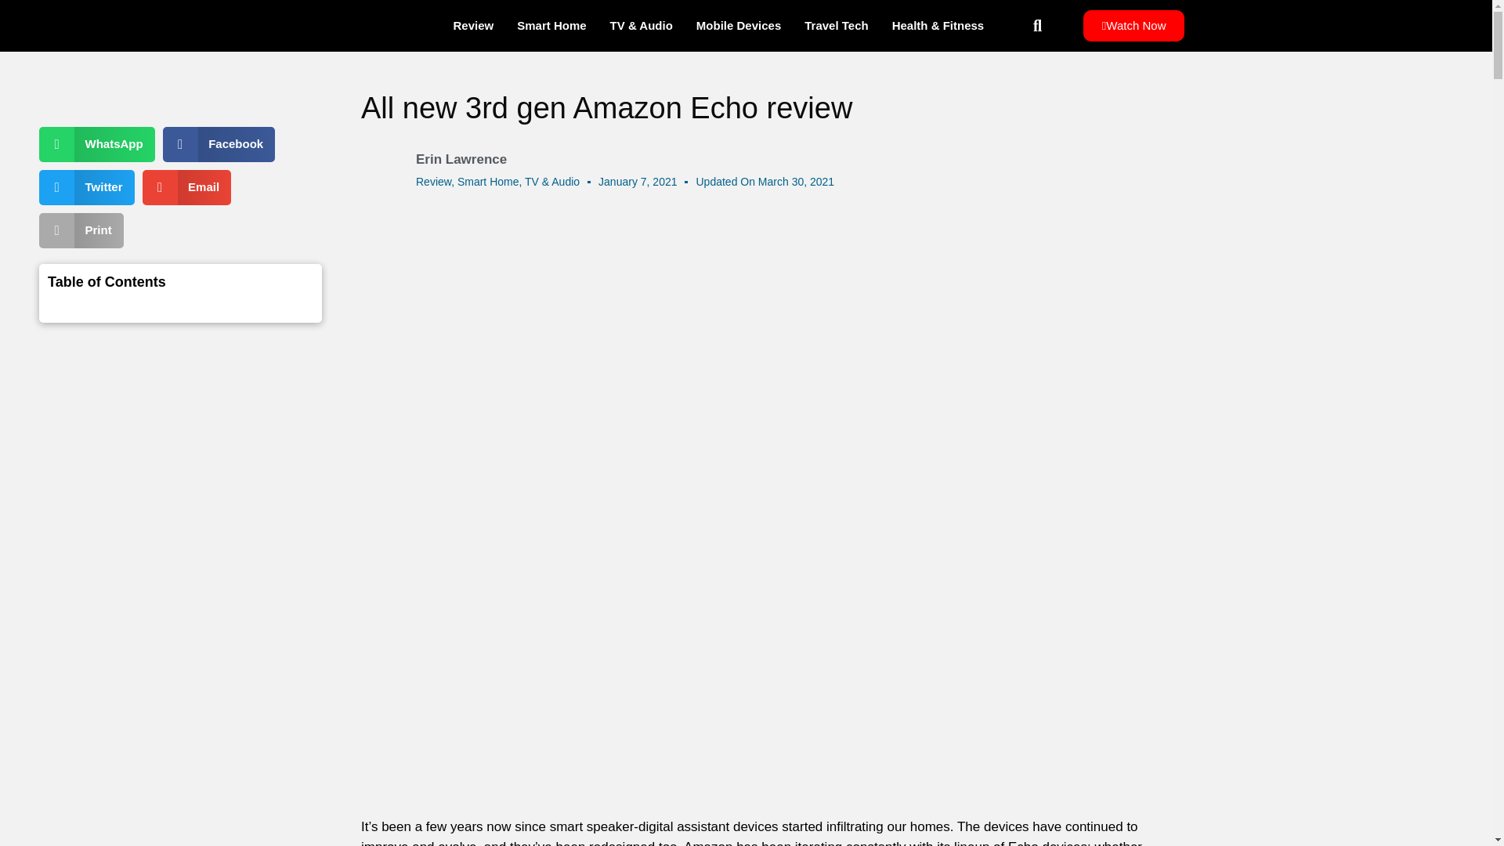  I want to click on Mobile Devices, so click(738, 25).